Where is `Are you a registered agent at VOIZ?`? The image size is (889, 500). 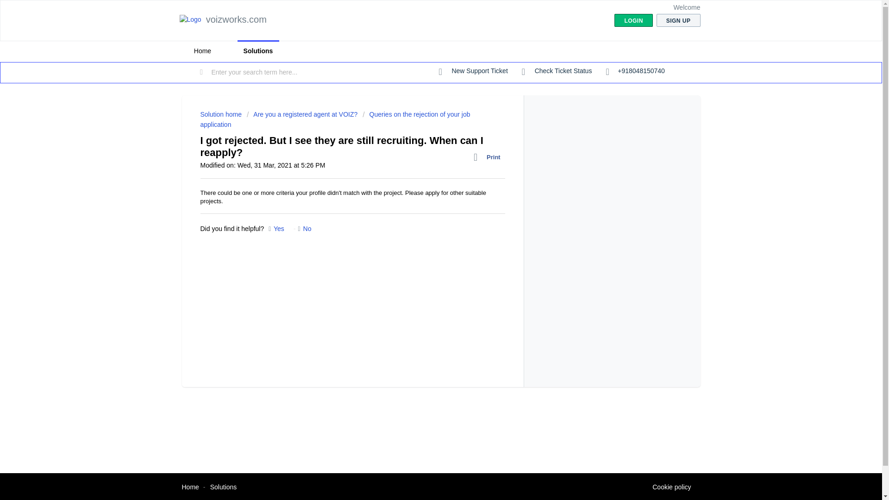
Are you a registered agent at VOIZ? is located at coordinates (302, 114).